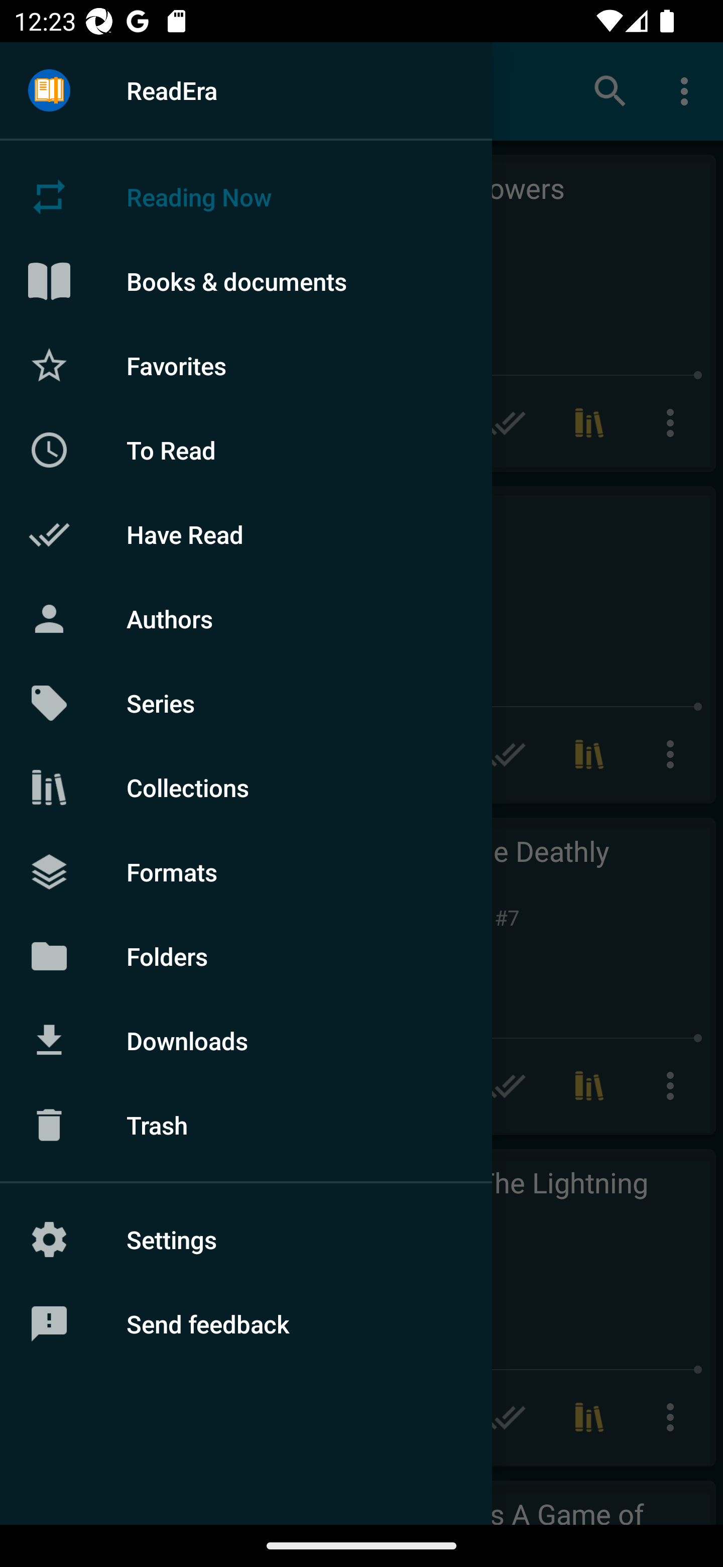 The height and width of the screenshot is (1567, 723). I want to click on ReadEra, so click(246, 90).